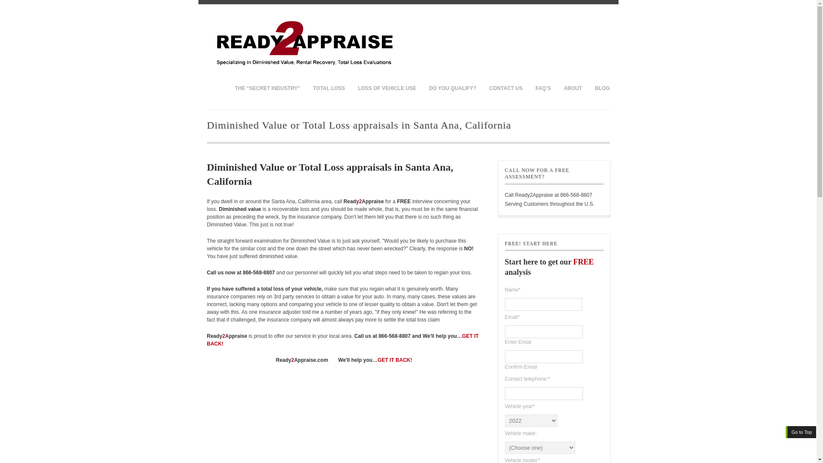  What do you see at coordinates (387, 88) in the screenshot?
I see `LOSS OF VEHICLE USE` at bounding box center [387, 88].